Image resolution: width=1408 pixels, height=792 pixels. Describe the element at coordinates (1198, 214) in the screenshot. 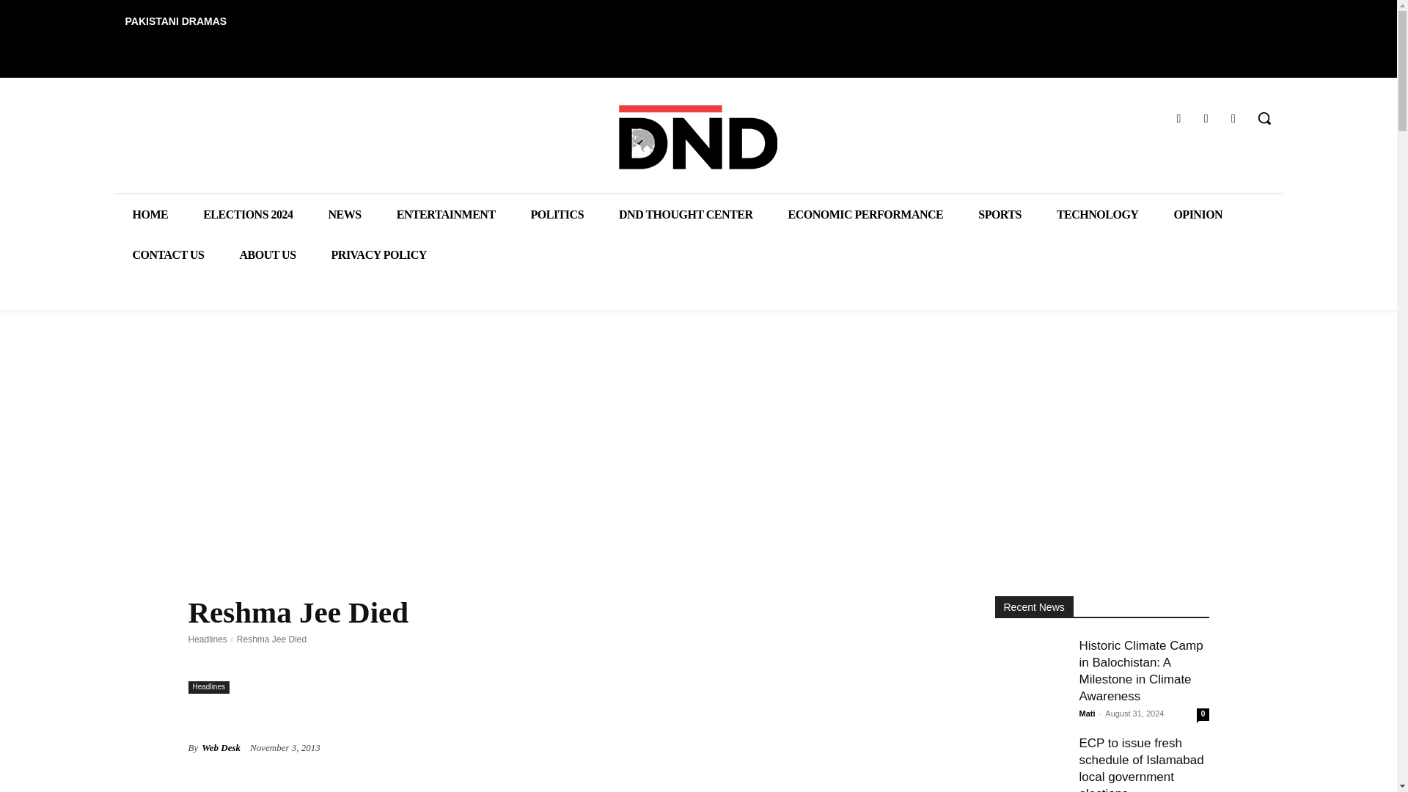

I see `OPINION` at that location.